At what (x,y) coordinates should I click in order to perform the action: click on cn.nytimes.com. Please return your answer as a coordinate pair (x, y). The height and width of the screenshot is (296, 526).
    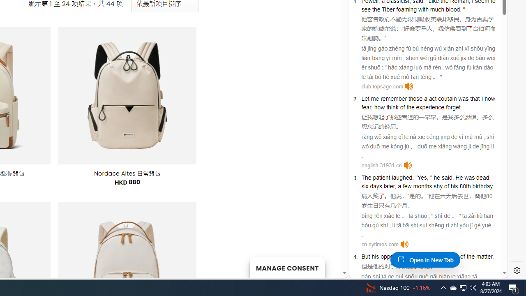
    Looking at the image, I should click on (380, 244).